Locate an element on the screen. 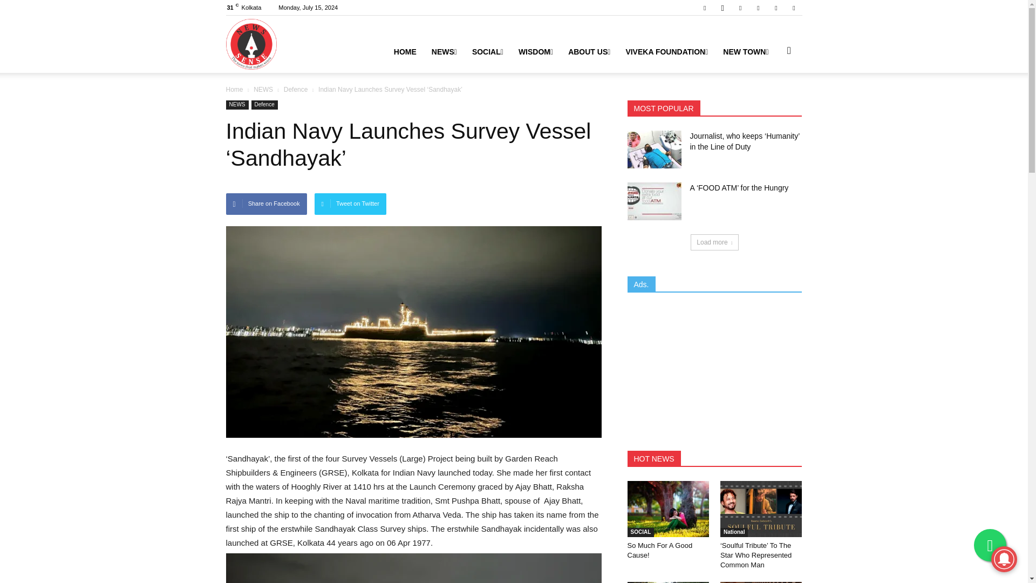  Youtube is located at coordinates (793, 8).